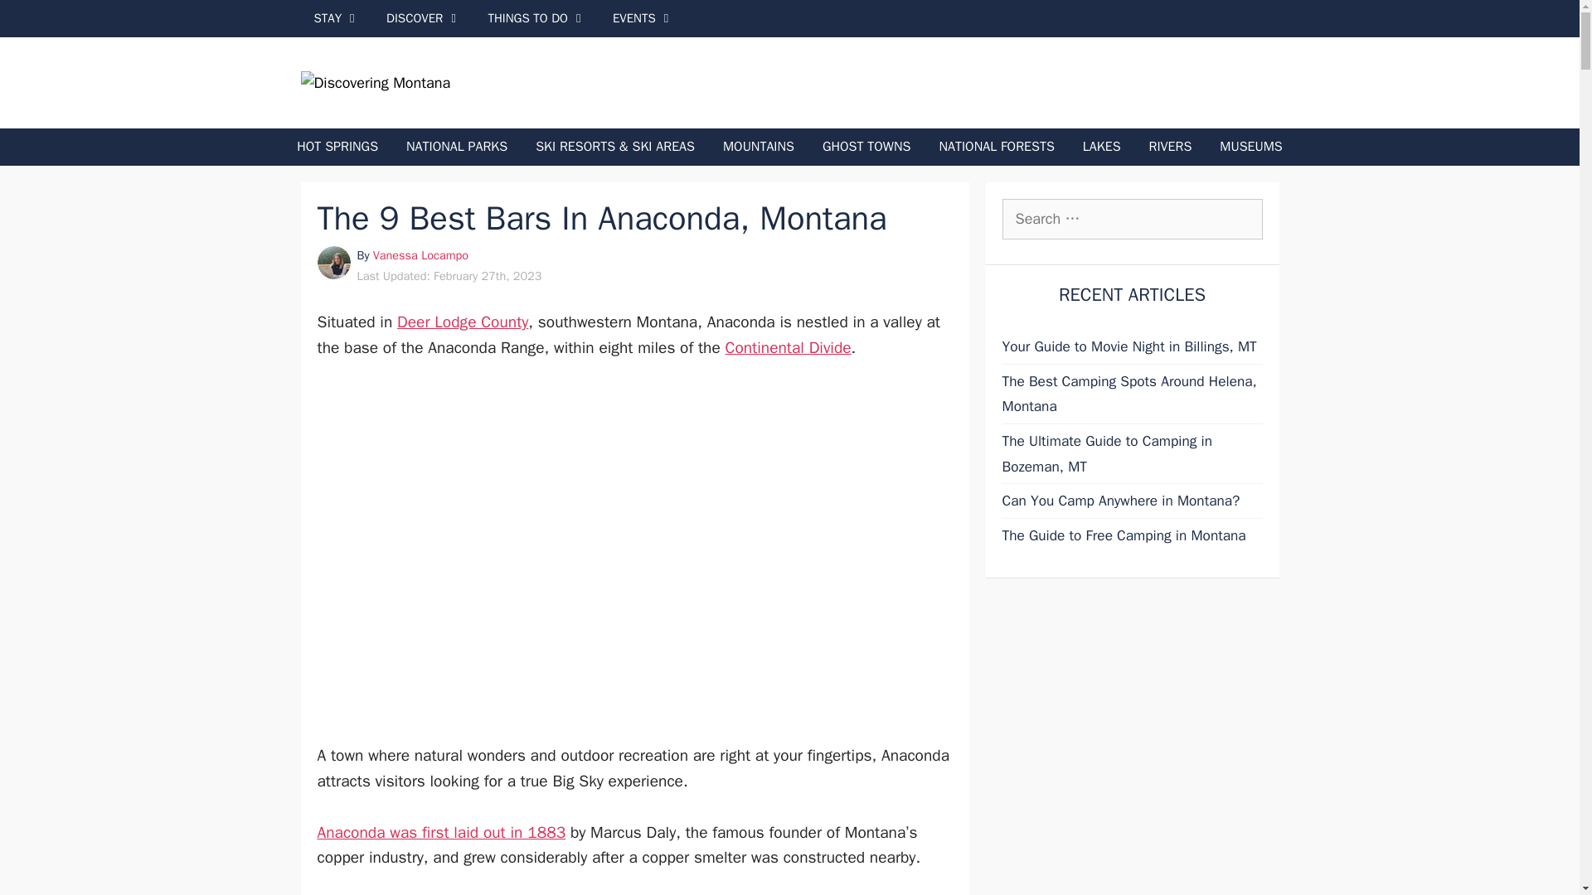 The width and height of the screenshot is (1592, 895). Describe the element at coordinates (537, 18) in the screenshot. I see `THINGS TO DO` at that location.